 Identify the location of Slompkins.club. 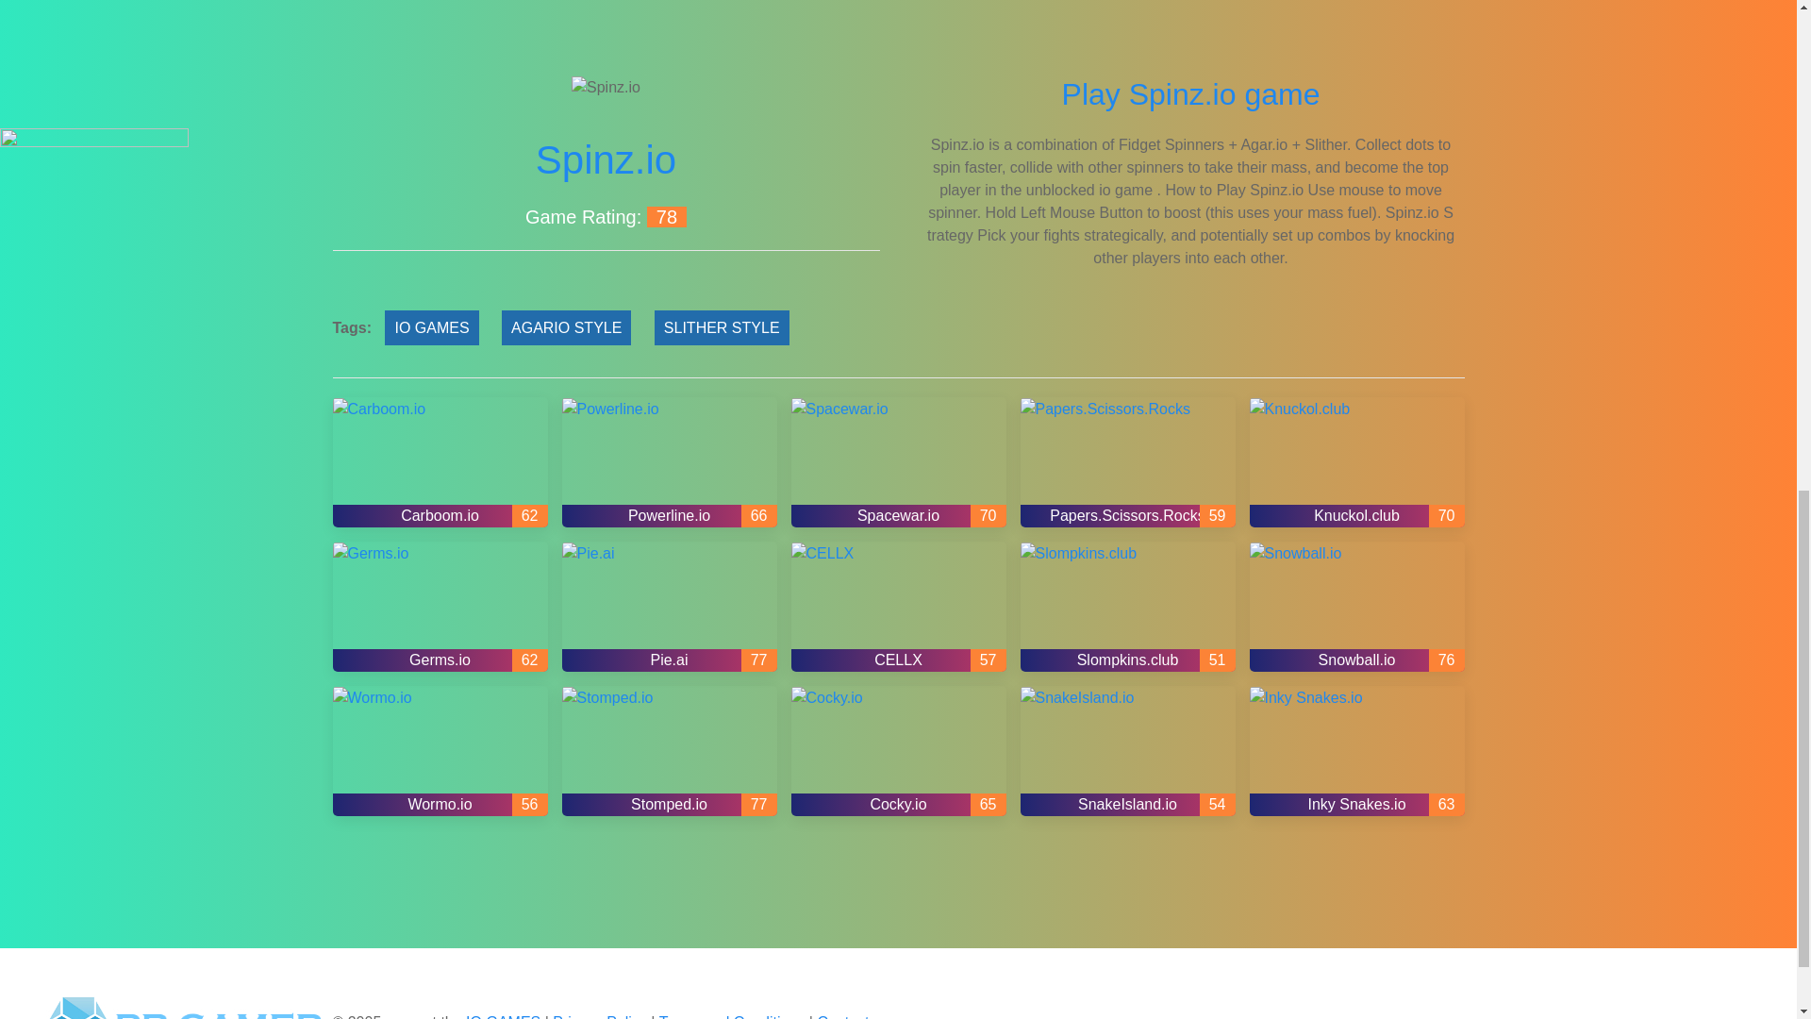
(1128, 606).